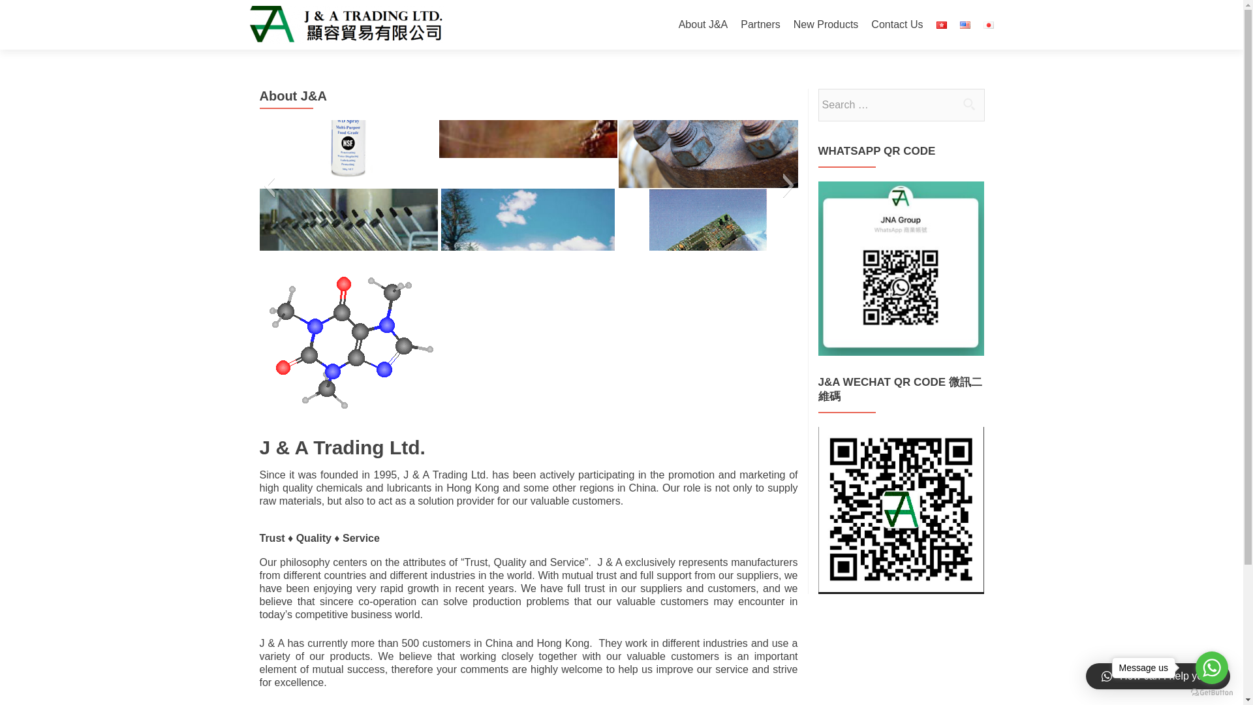 The image size is (1253, 705). Describe the element at coordinates (965, 25) in the screenshot. I see `English` at that location.